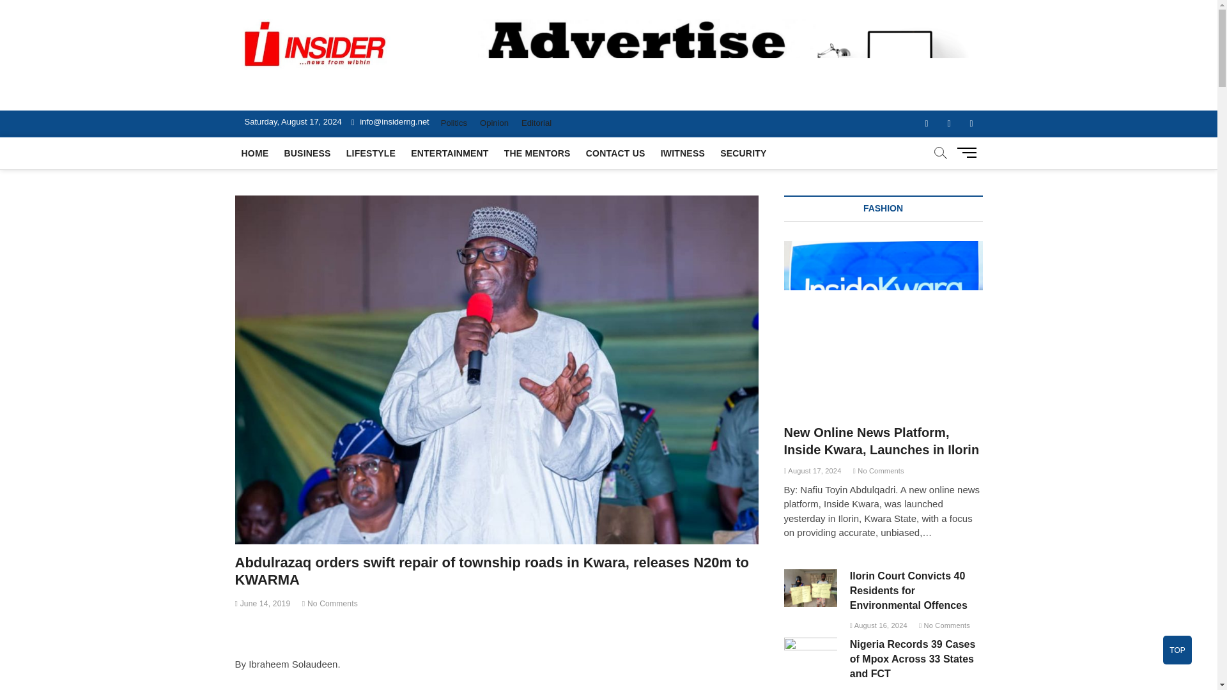  What do you see at coordinates (390, 121) in the screenshot?
I see `Mail Us` at bounding box center [390, 121].